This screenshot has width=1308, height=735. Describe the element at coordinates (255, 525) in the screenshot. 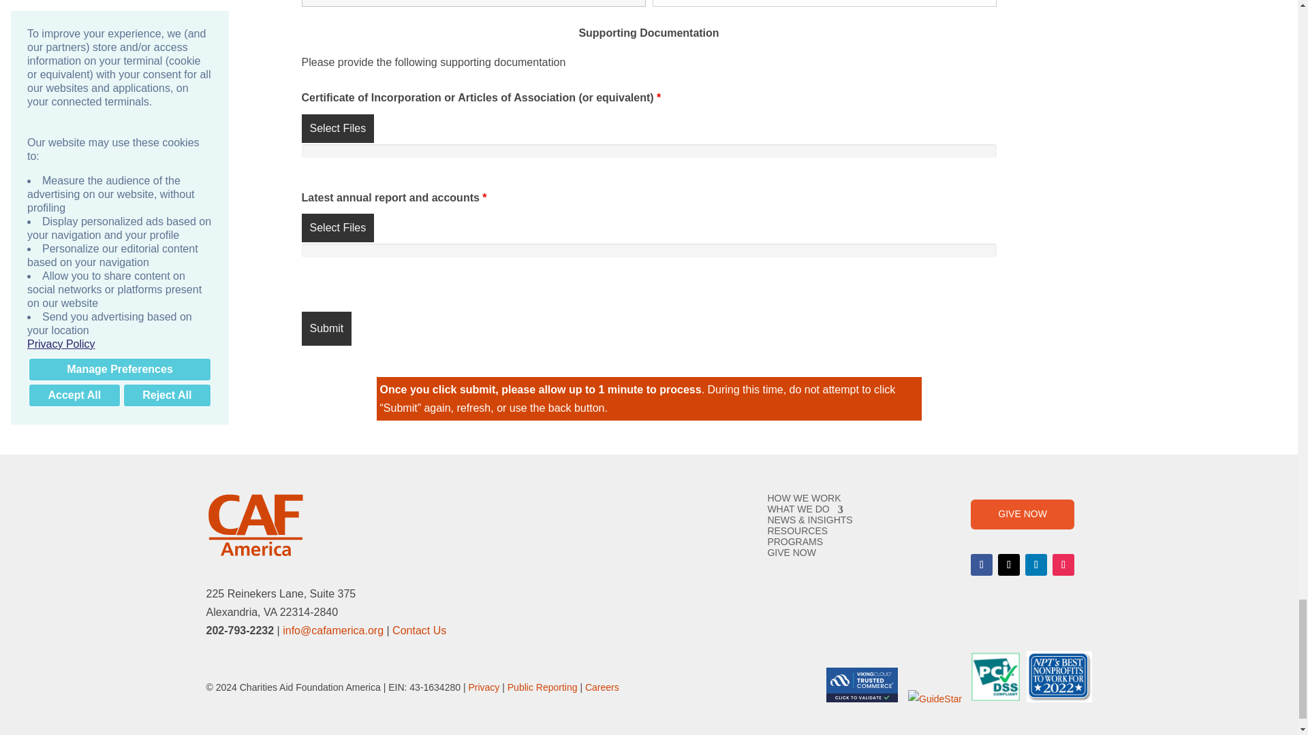

I see `CAFamerica-logo` at that location.